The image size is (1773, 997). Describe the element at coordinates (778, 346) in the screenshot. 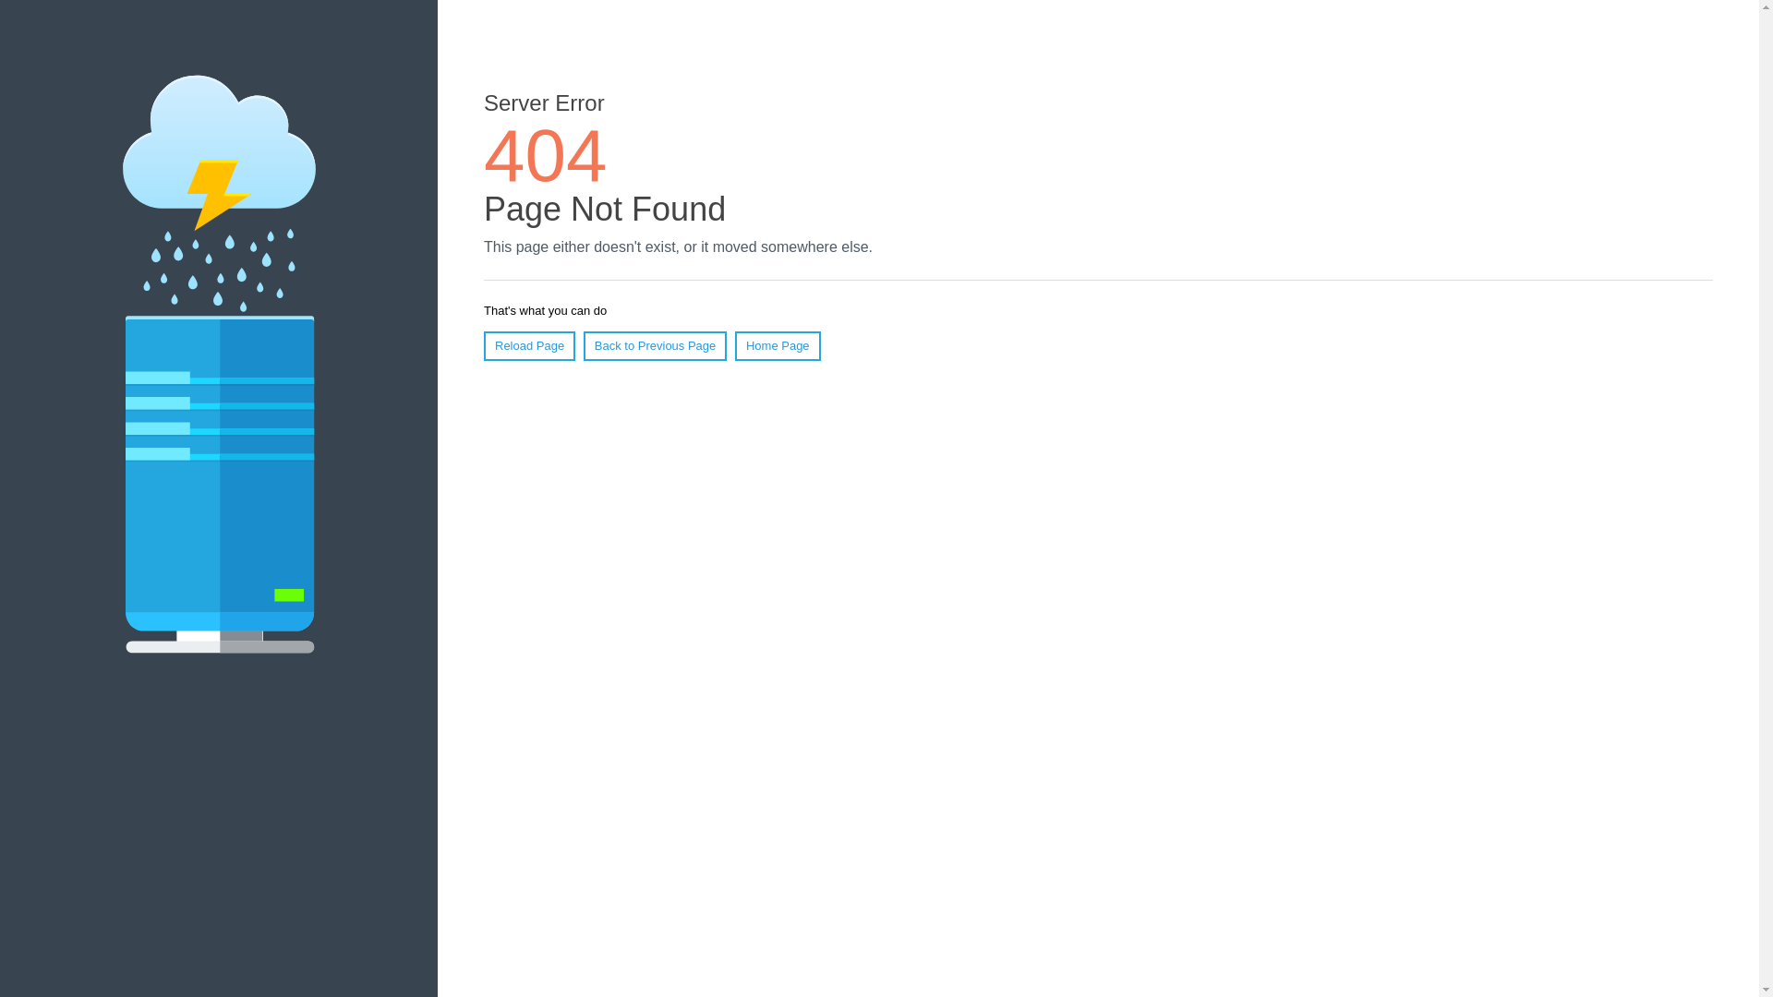

I see `Home Page` at that location.